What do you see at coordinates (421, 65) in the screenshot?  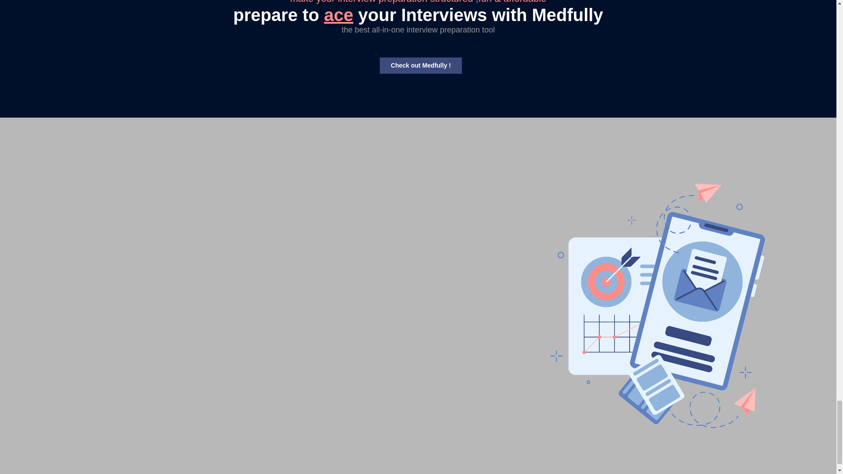 I see `Check out Medfully !` at bounding box center [421, 65].